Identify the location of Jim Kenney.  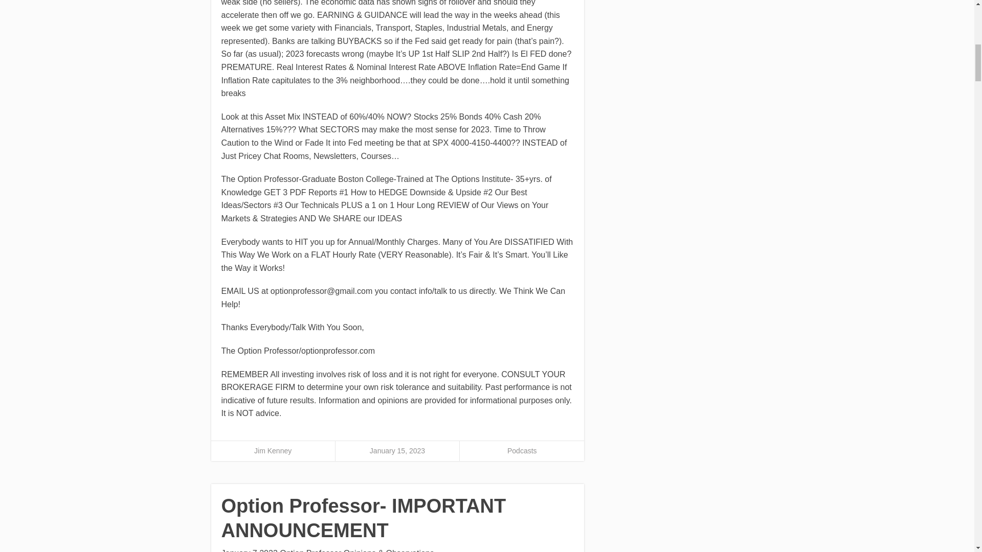
(273, 450).